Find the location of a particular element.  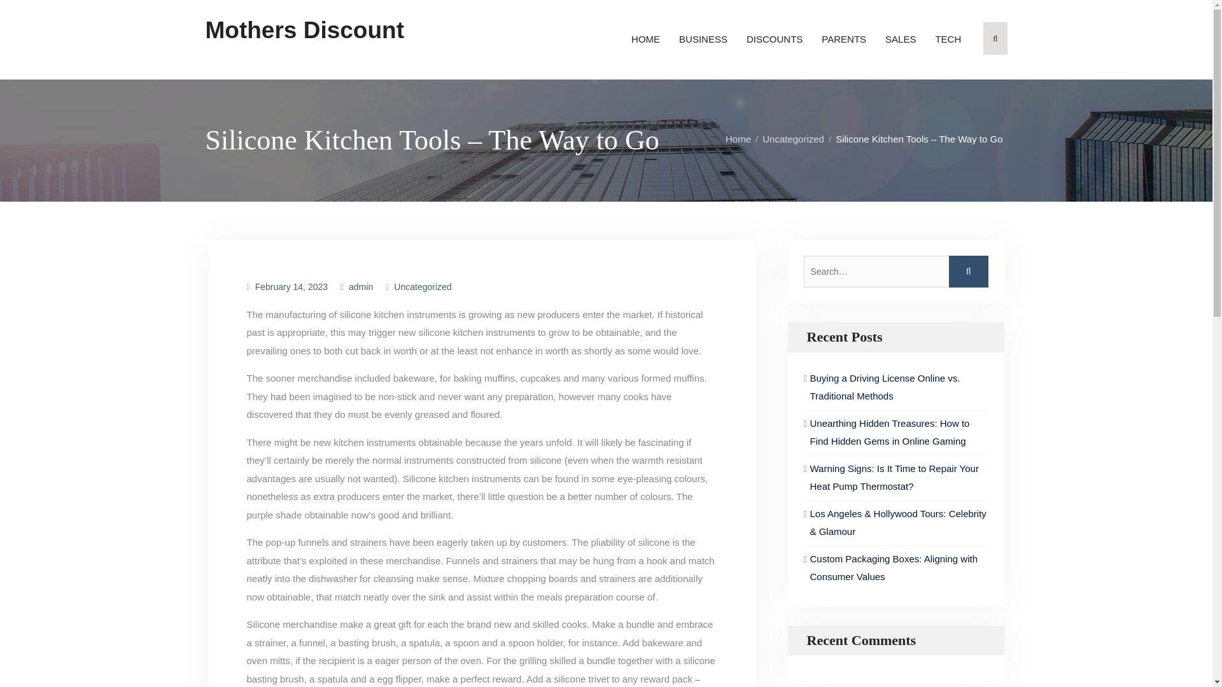

Buying a Driving License Online vs. Traditional Methods is located at coordinates (884, 387).